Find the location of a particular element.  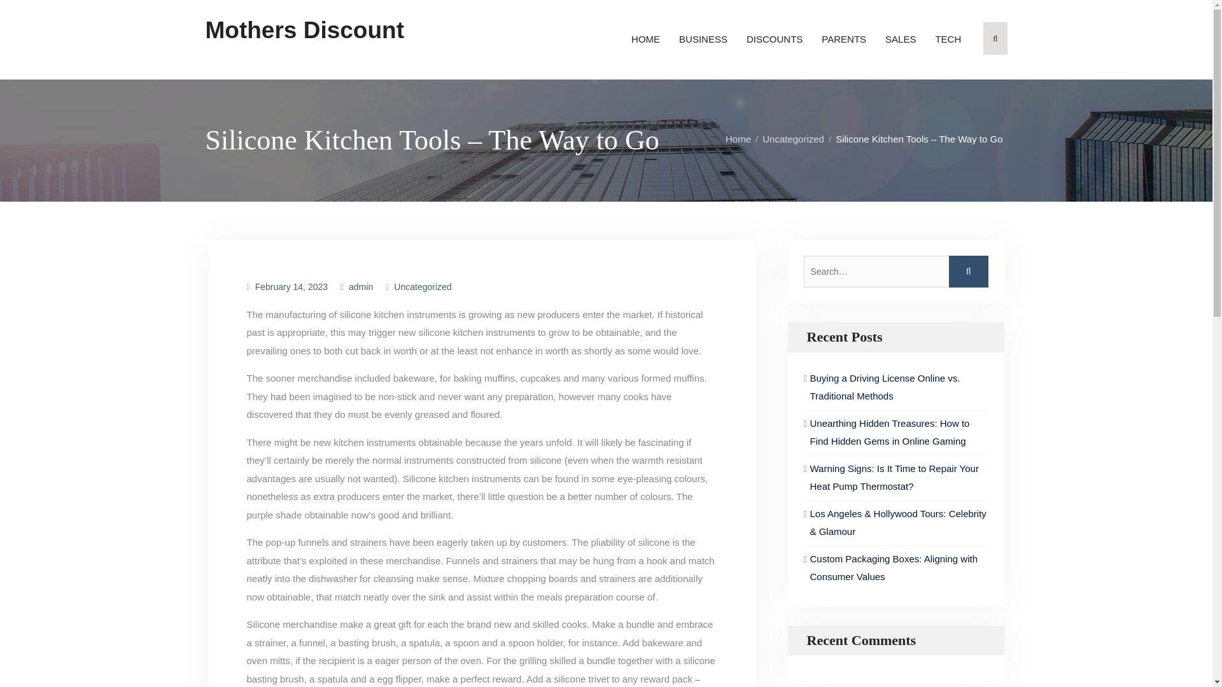

Buying a Driving License Online vs. Traditional Methods is located at coordinates (884, 387).